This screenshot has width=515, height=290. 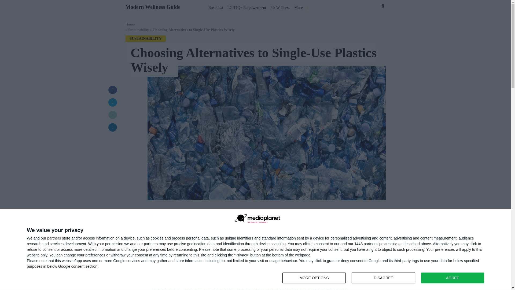 I want to click on MORE OPTIONS, so click(x=384, y=278).